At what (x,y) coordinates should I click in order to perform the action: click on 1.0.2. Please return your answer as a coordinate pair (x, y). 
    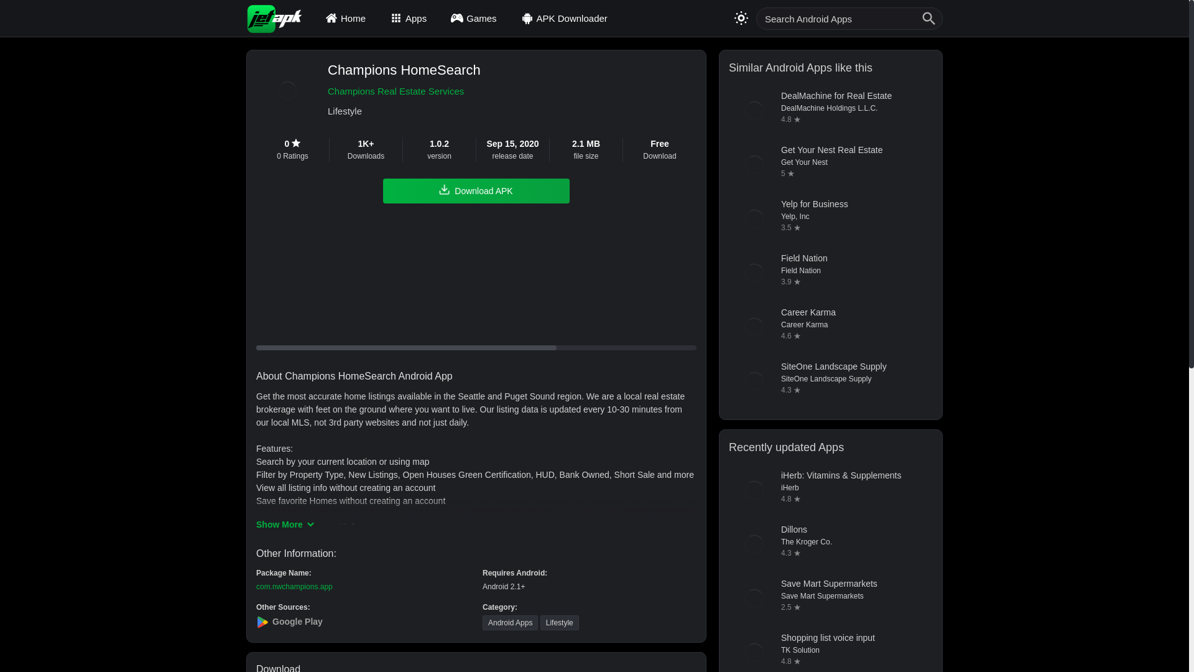
    Looking at the image, I should click on (439, 144).